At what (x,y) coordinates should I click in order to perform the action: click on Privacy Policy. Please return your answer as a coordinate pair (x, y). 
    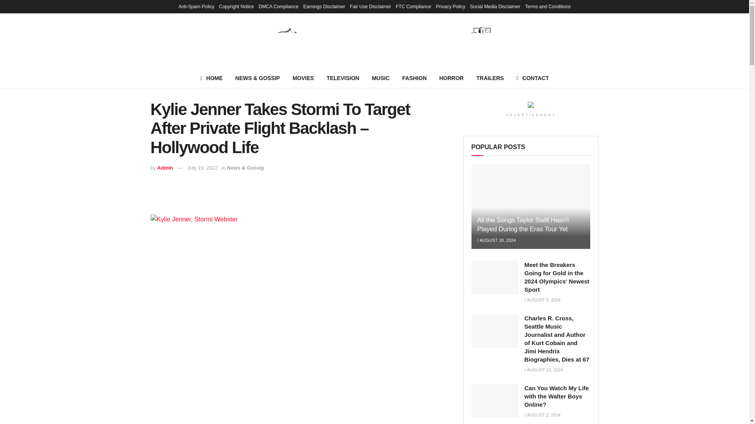
    Looking at the image, I should click on (451, 6).